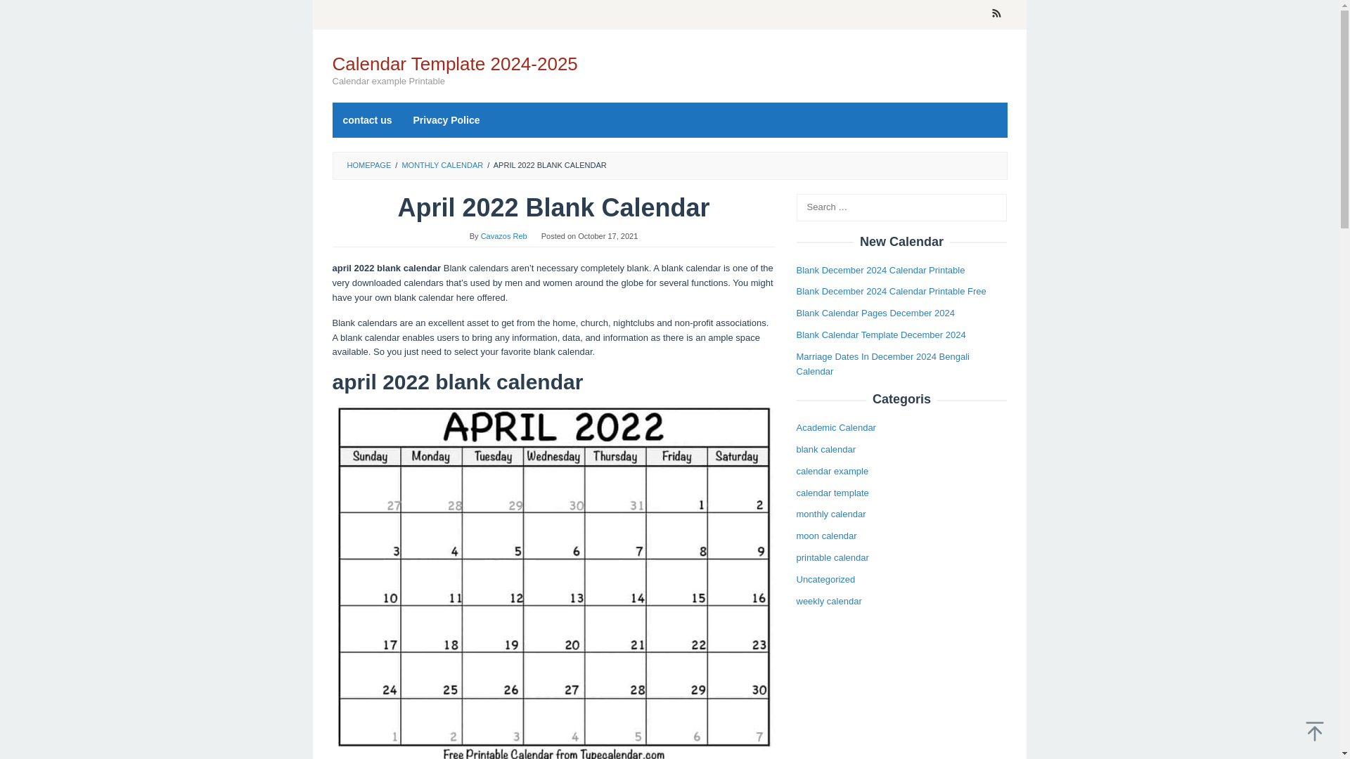 The width and height of the screenshot is (1350, 759). What do you see at coordinates (880, 270) in the screenshot?
I see `Blank December 2024 Calendar Printable` at bounding box center [880, 270].